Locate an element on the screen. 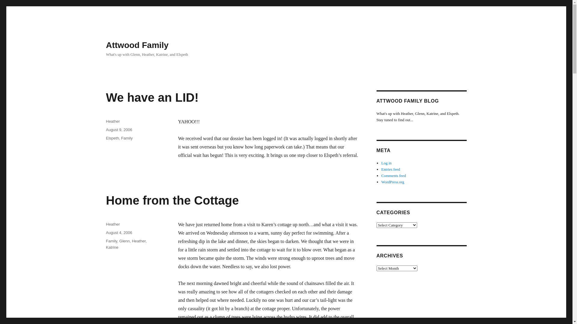  We have an LID! is located at coordinates (152, 97).